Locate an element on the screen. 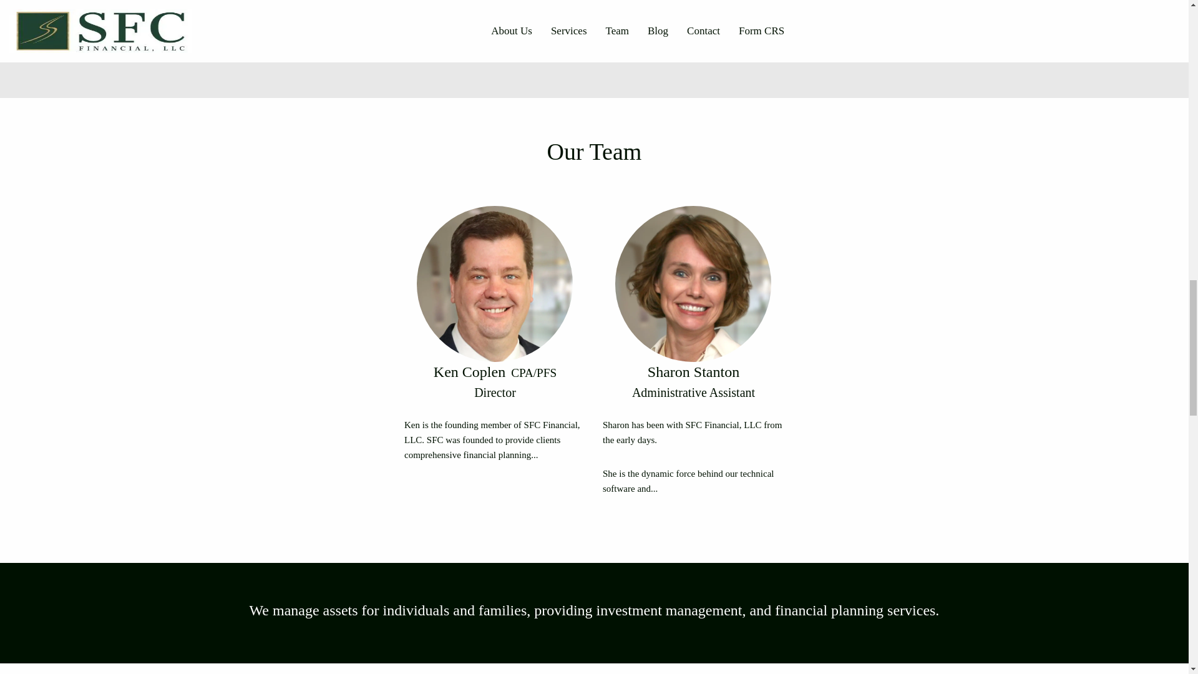 This screenshot has height=674, width=1198. Retirement Plan Solutions is located at coordinates (855, 5).